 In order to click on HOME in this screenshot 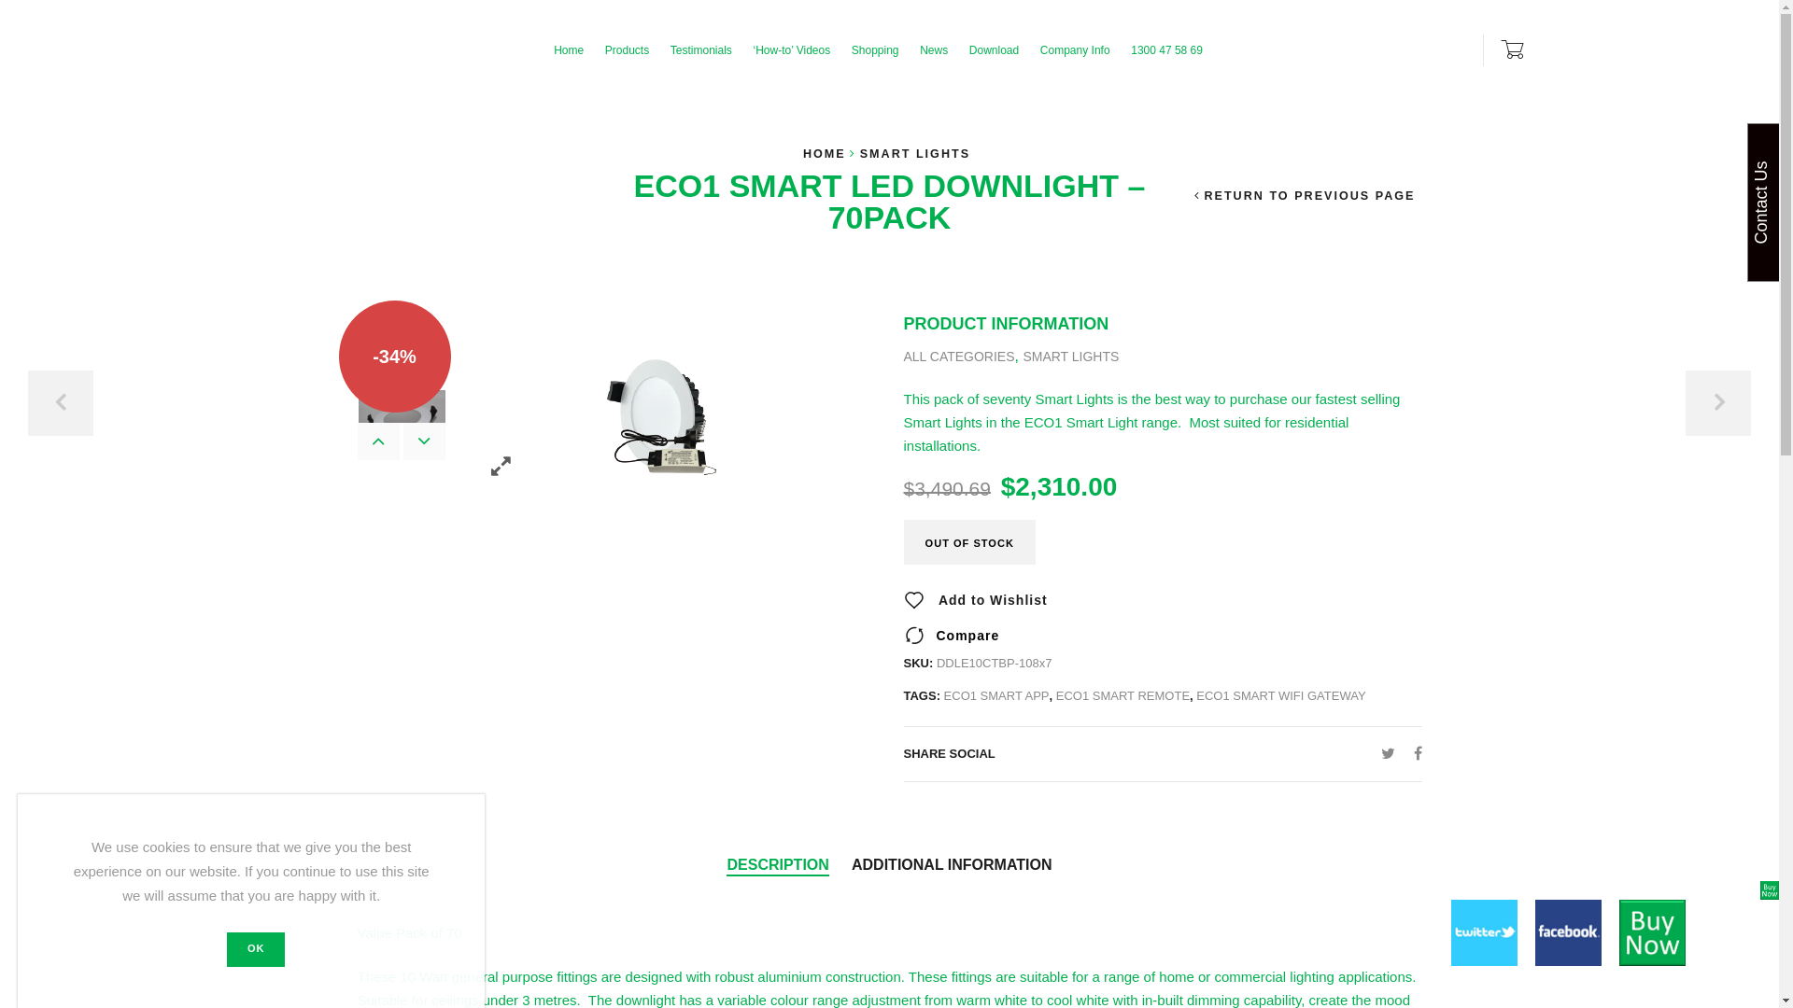, I will do `click(825, 154)`.